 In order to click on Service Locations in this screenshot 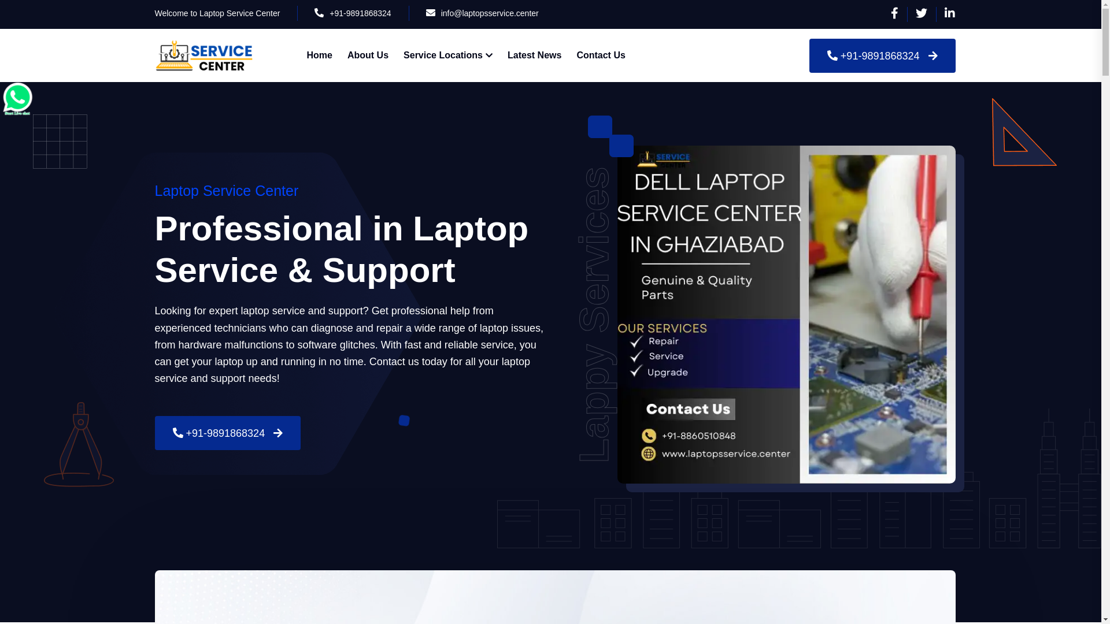, I will do `click(448, 55)`.